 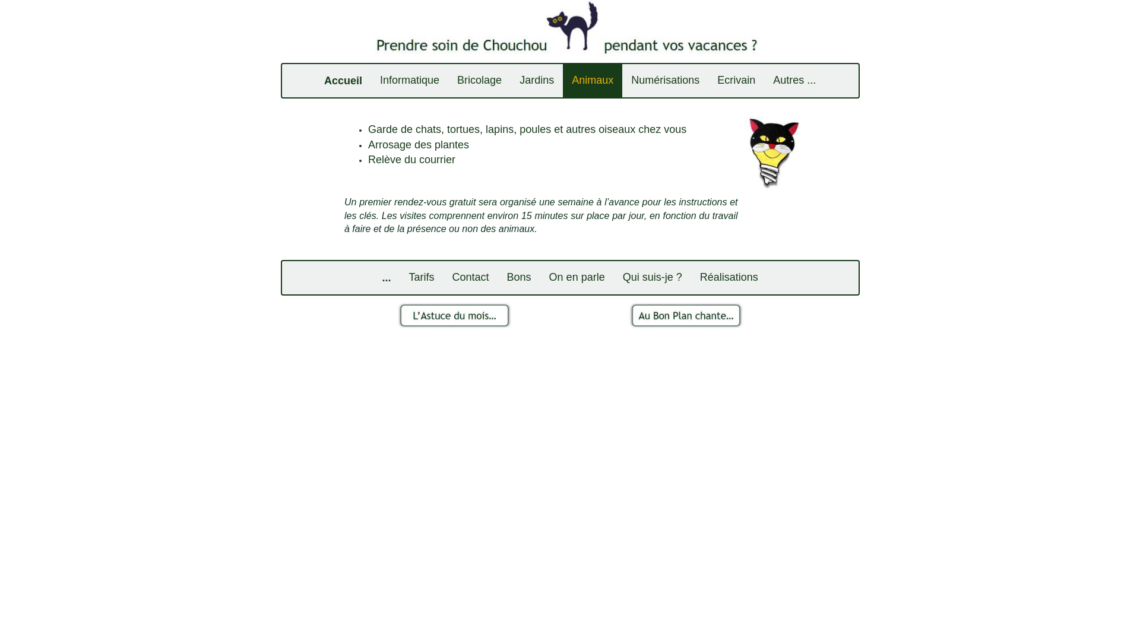 I want to click on Contact, so click(x=471, y=278).